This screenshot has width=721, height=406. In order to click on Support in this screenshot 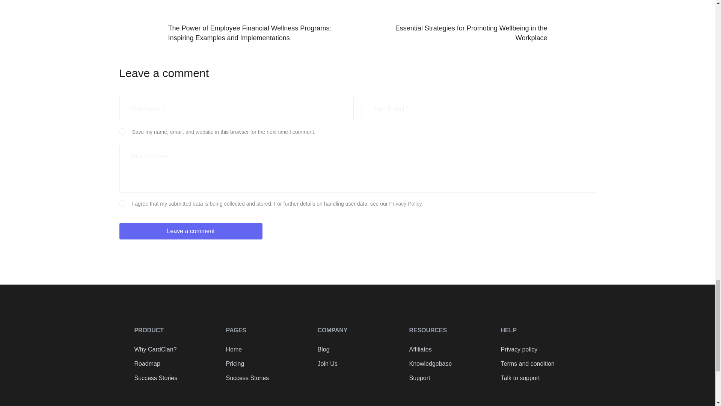, I will do `click(449, 378)`.